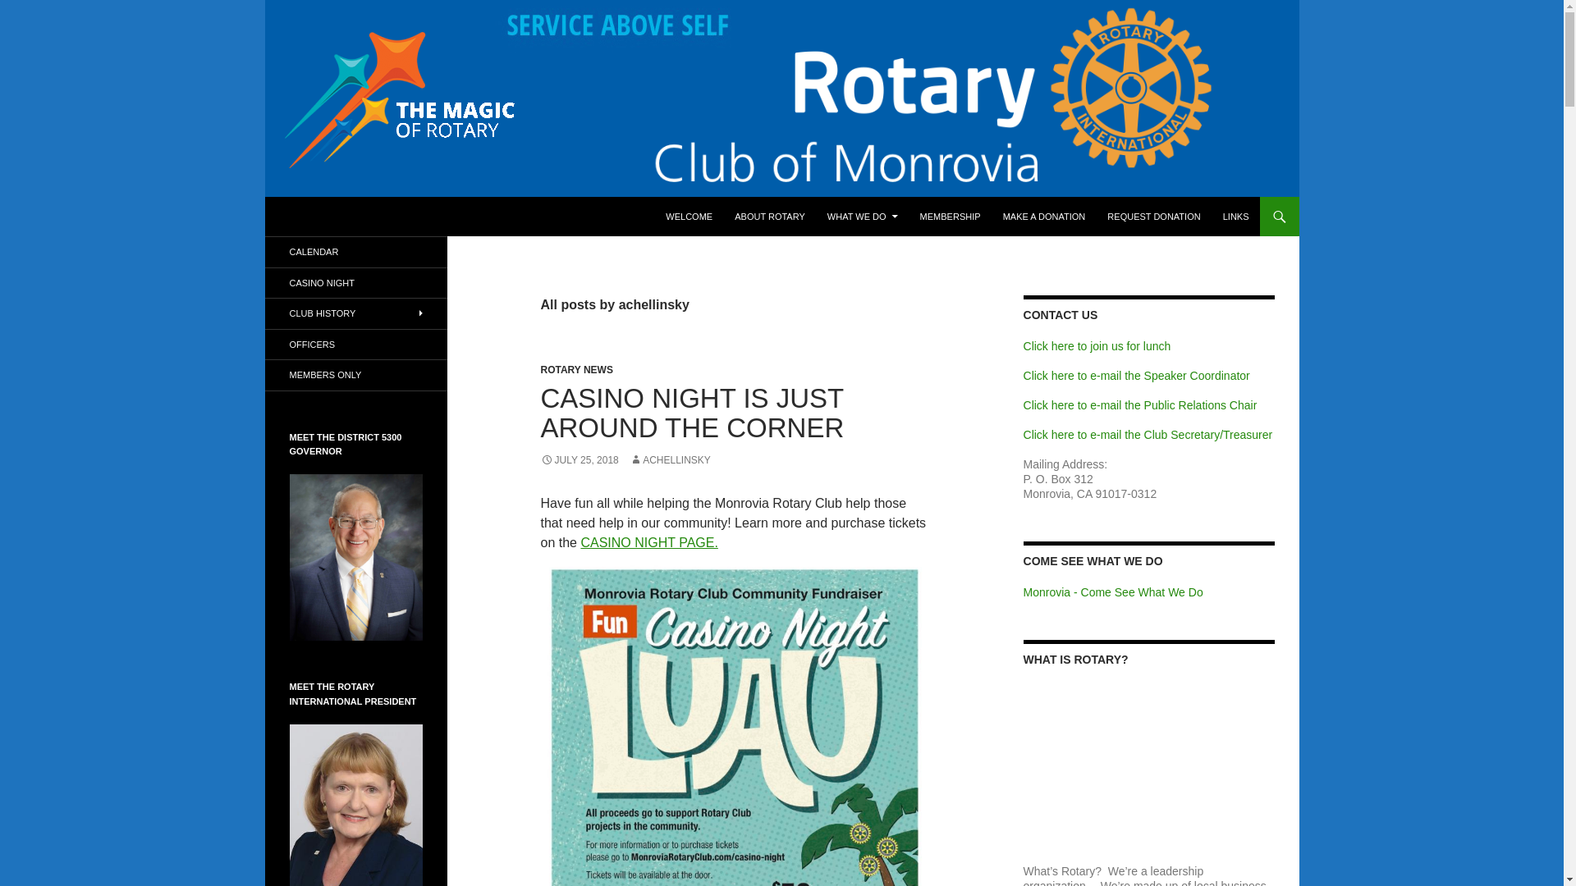 This screenshot has width=1576, height=886. I want to click on CASINO NIGHT IS JUST AROUND THE CORNER, so click(691, 413).